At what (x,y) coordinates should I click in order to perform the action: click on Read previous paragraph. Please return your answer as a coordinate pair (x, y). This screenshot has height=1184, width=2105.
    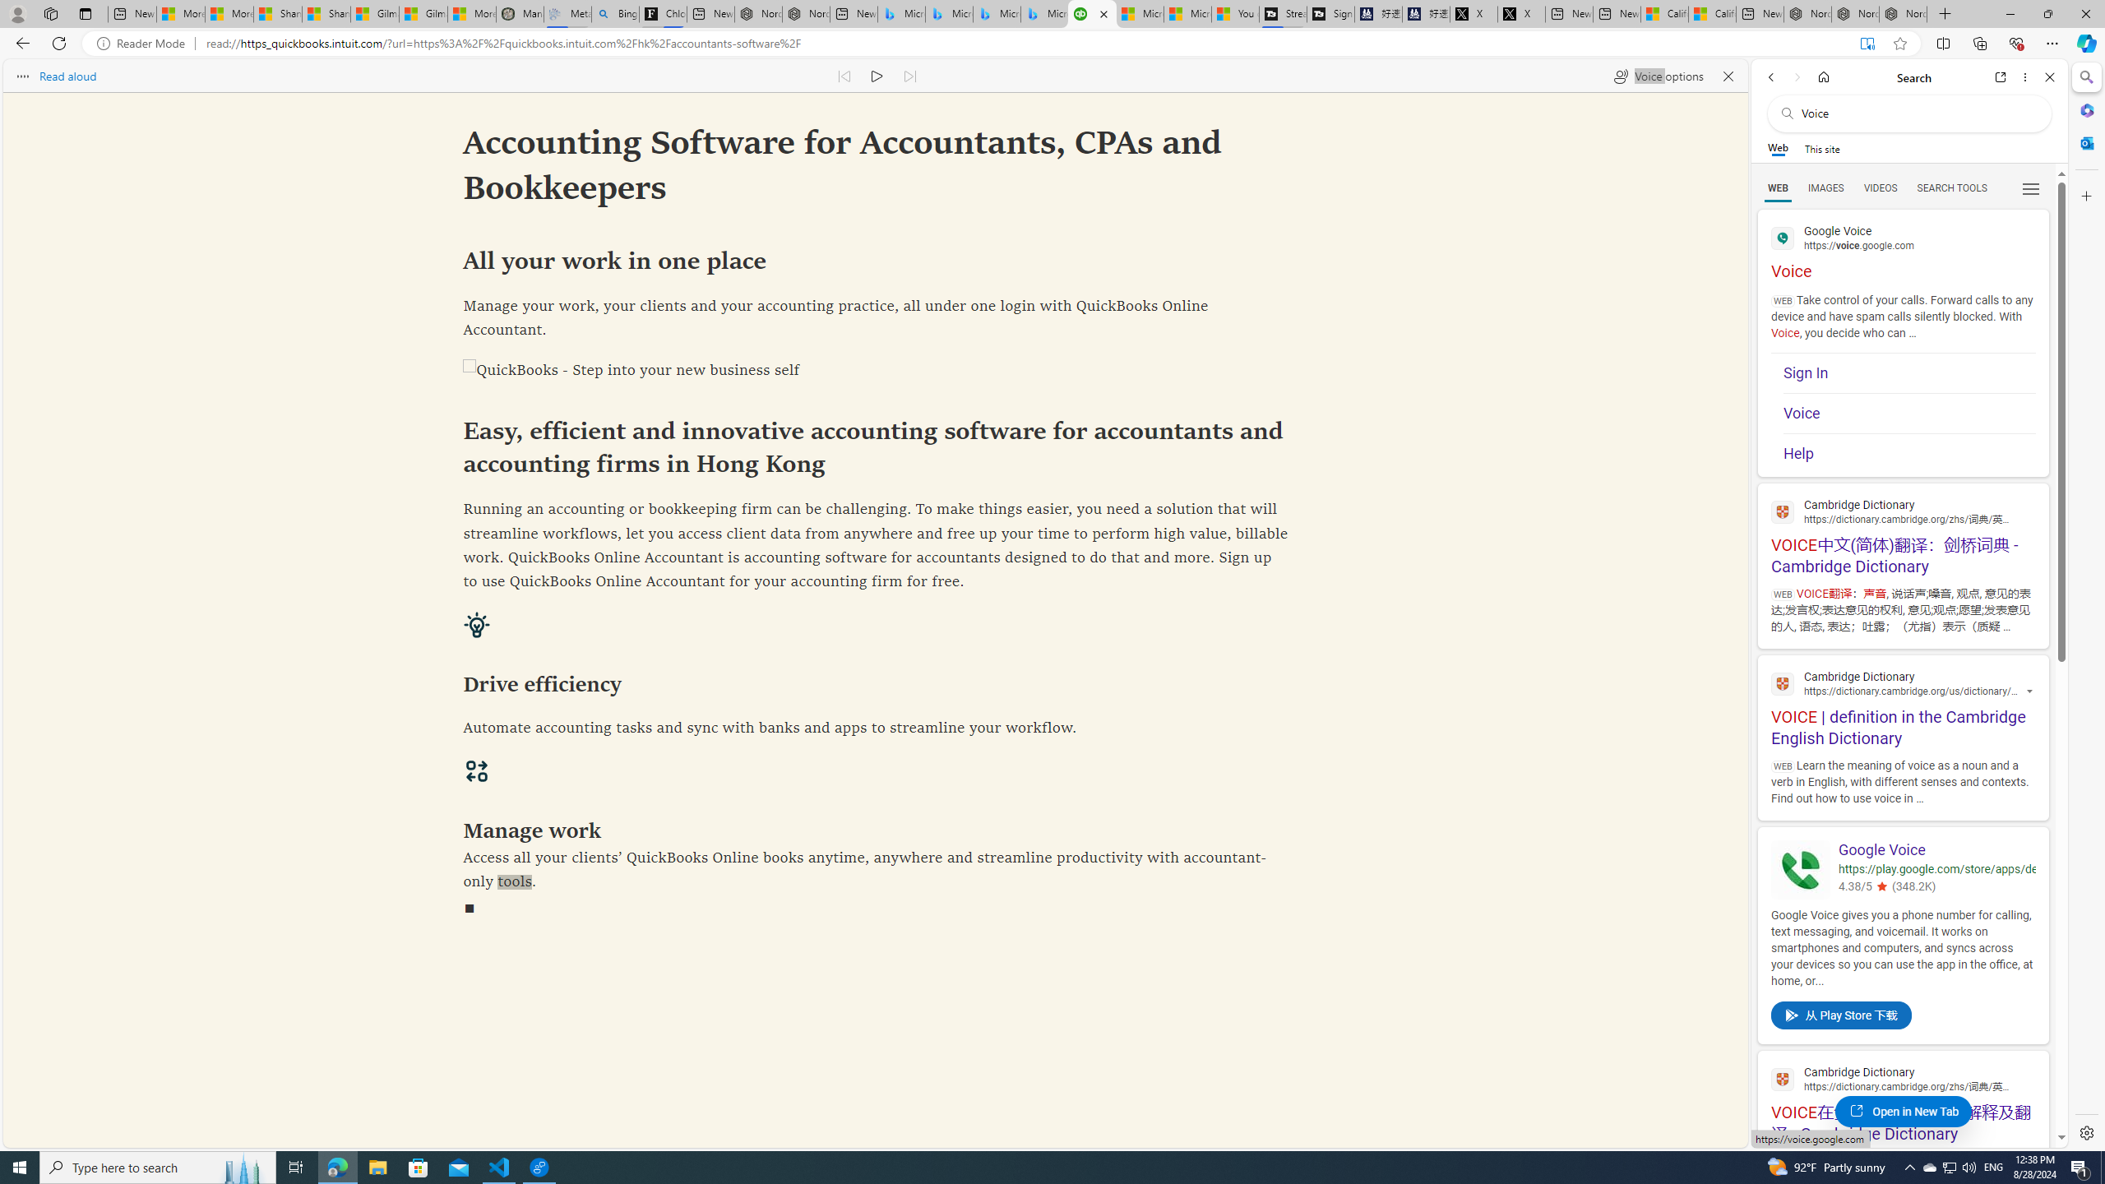
    Looking at the image, I should click on (844, 76).